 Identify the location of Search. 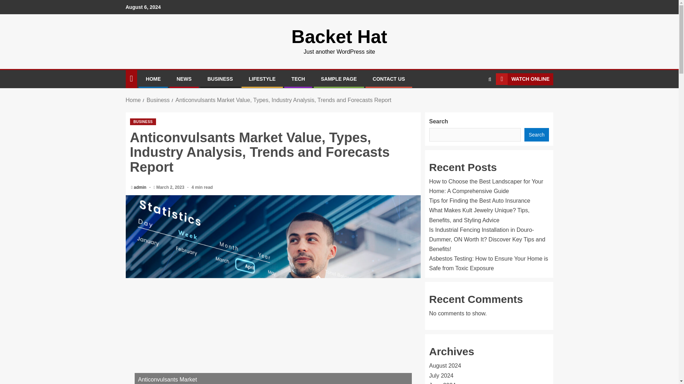
(476, 100).